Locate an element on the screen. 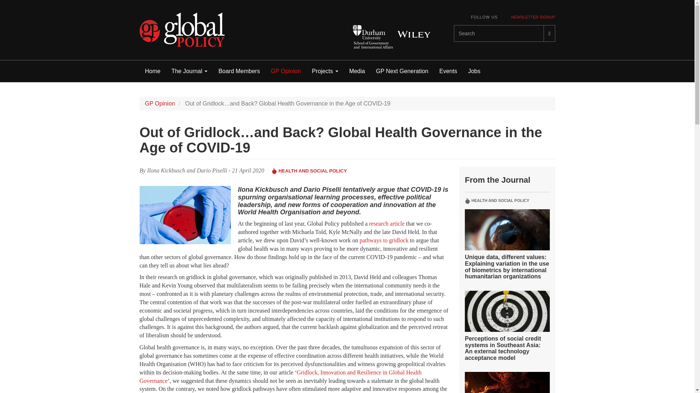 The image size is (700, 393). HEALTH AND SOCIAL POLICY is located at coordinates (313, 171).